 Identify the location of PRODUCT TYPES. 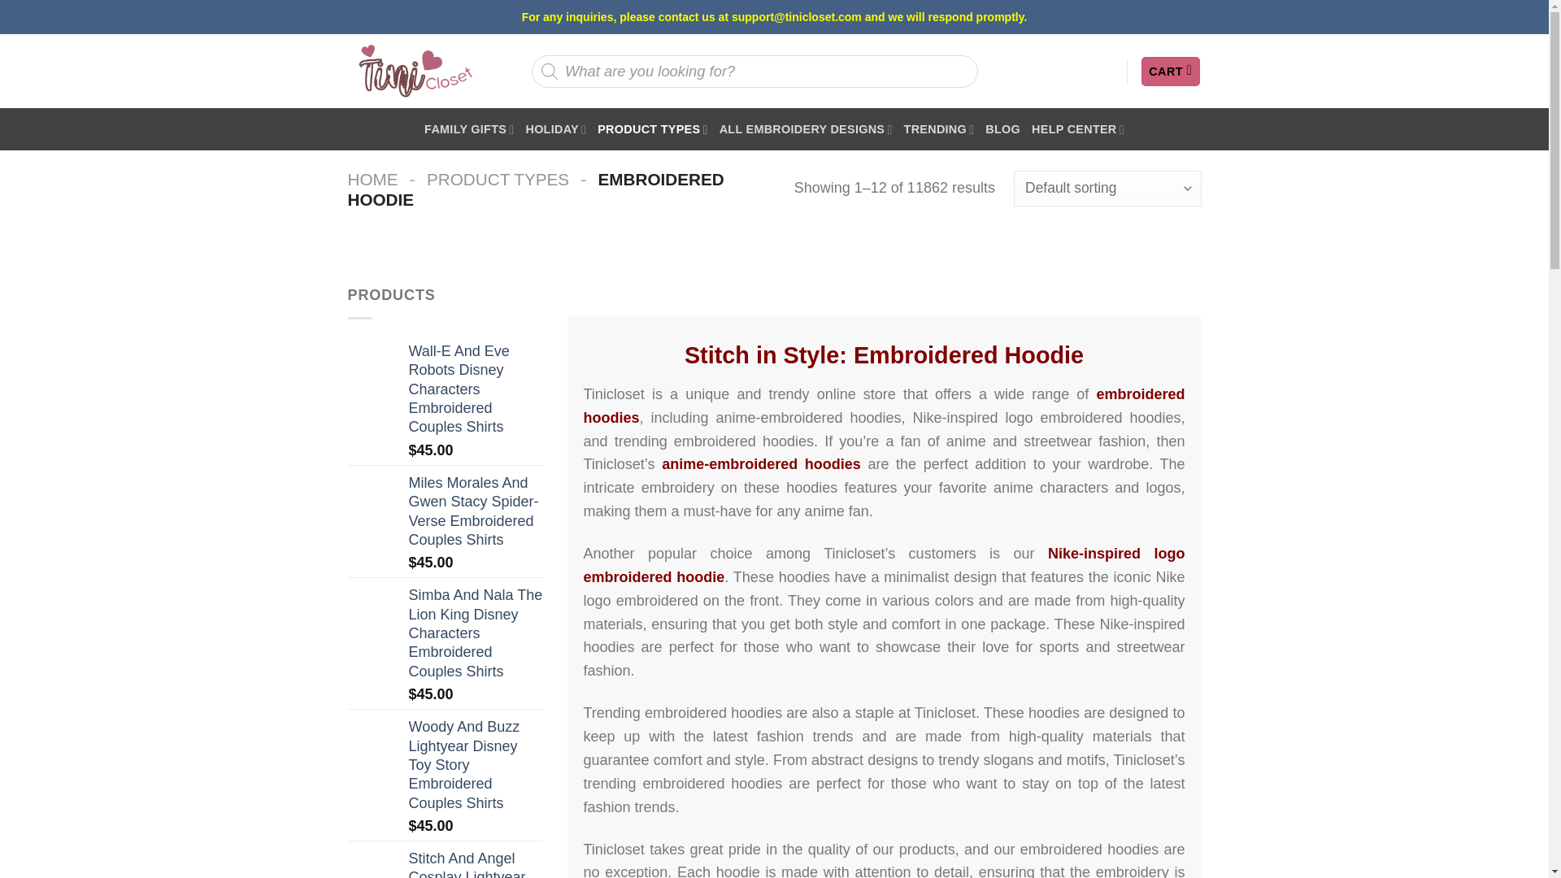
(652, 128).